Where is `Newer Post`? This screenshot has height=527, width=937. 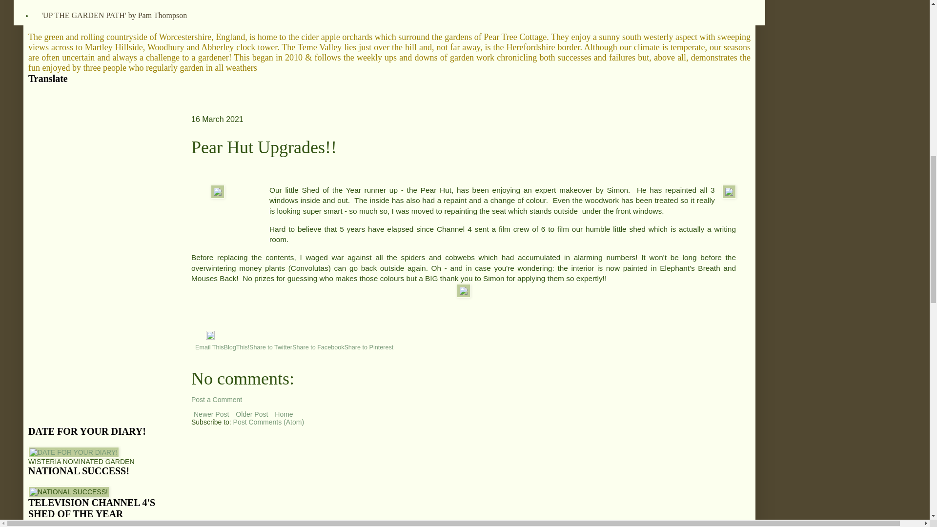
Newer Post is located at coordinates (211, 414).